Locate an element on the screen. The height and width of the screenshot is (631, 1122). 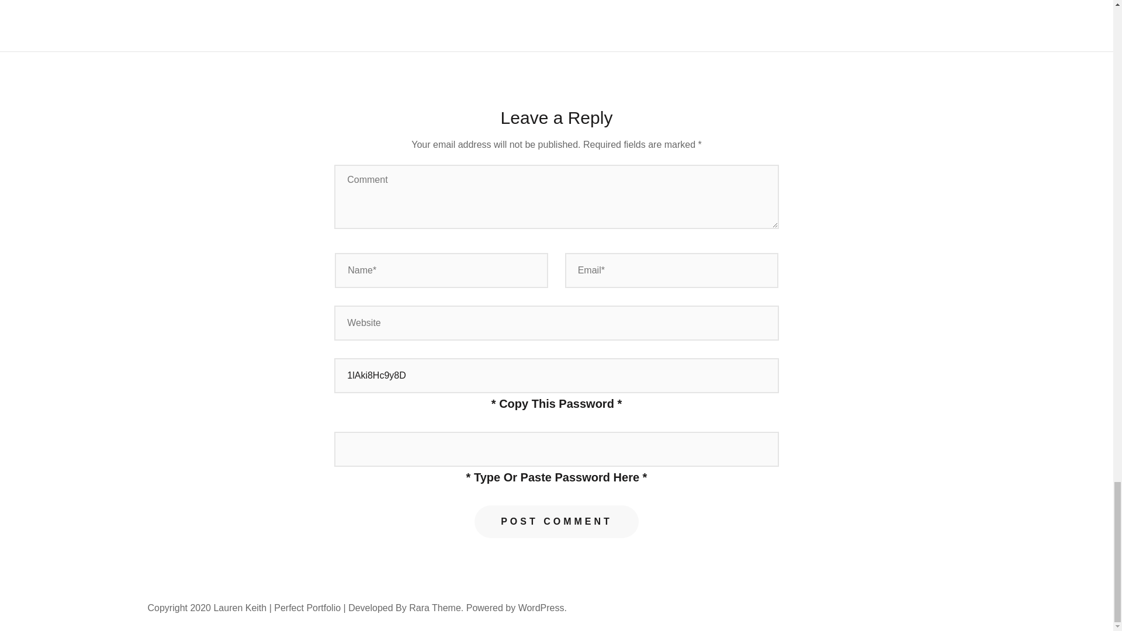
1lAki8Hc9y8D is located at coordinates (556, 375).